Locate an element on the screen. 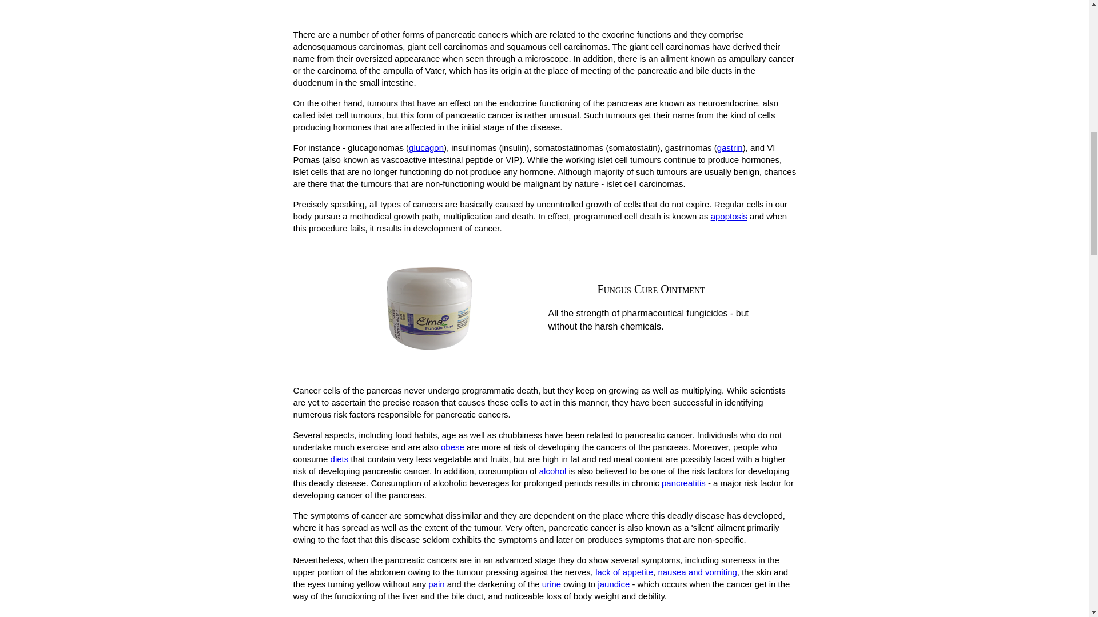 The image size is (1098, 617). obese is located at coordinates (453, 447).